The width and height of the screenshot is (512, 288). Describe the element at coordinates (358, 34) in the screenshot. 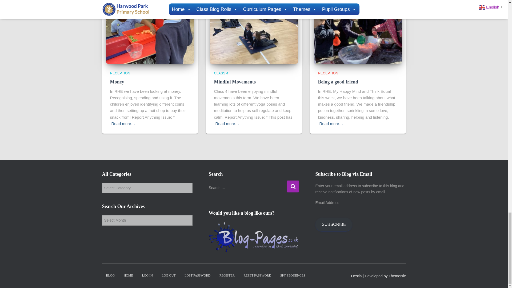

I see `Being a good friend` at that location.